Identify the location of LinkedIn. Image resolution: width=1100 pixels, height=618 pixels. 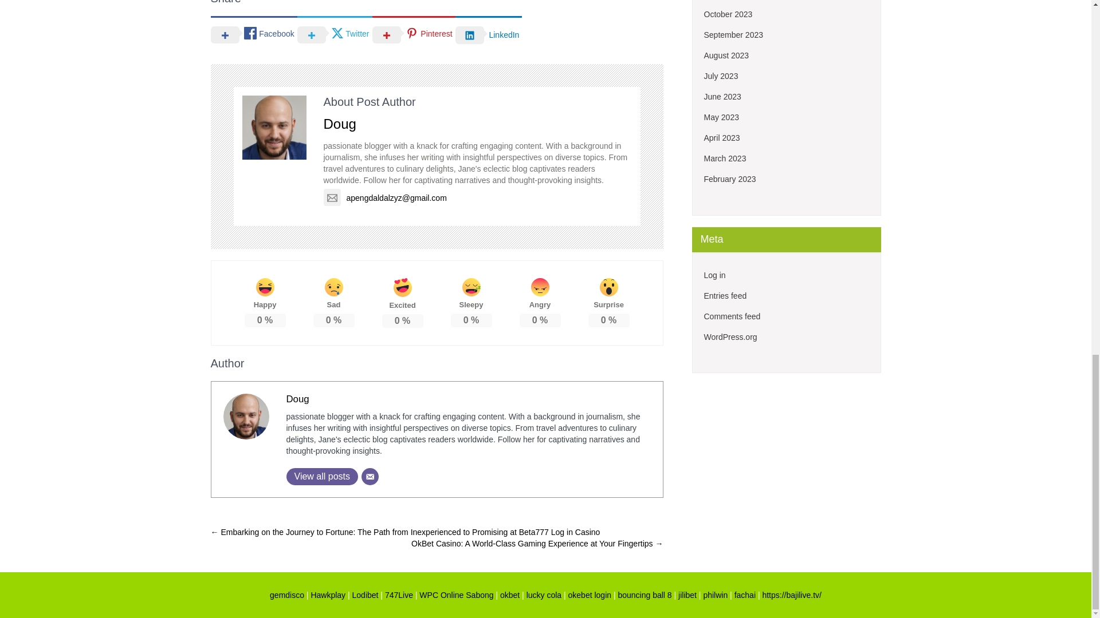
(489, 34).